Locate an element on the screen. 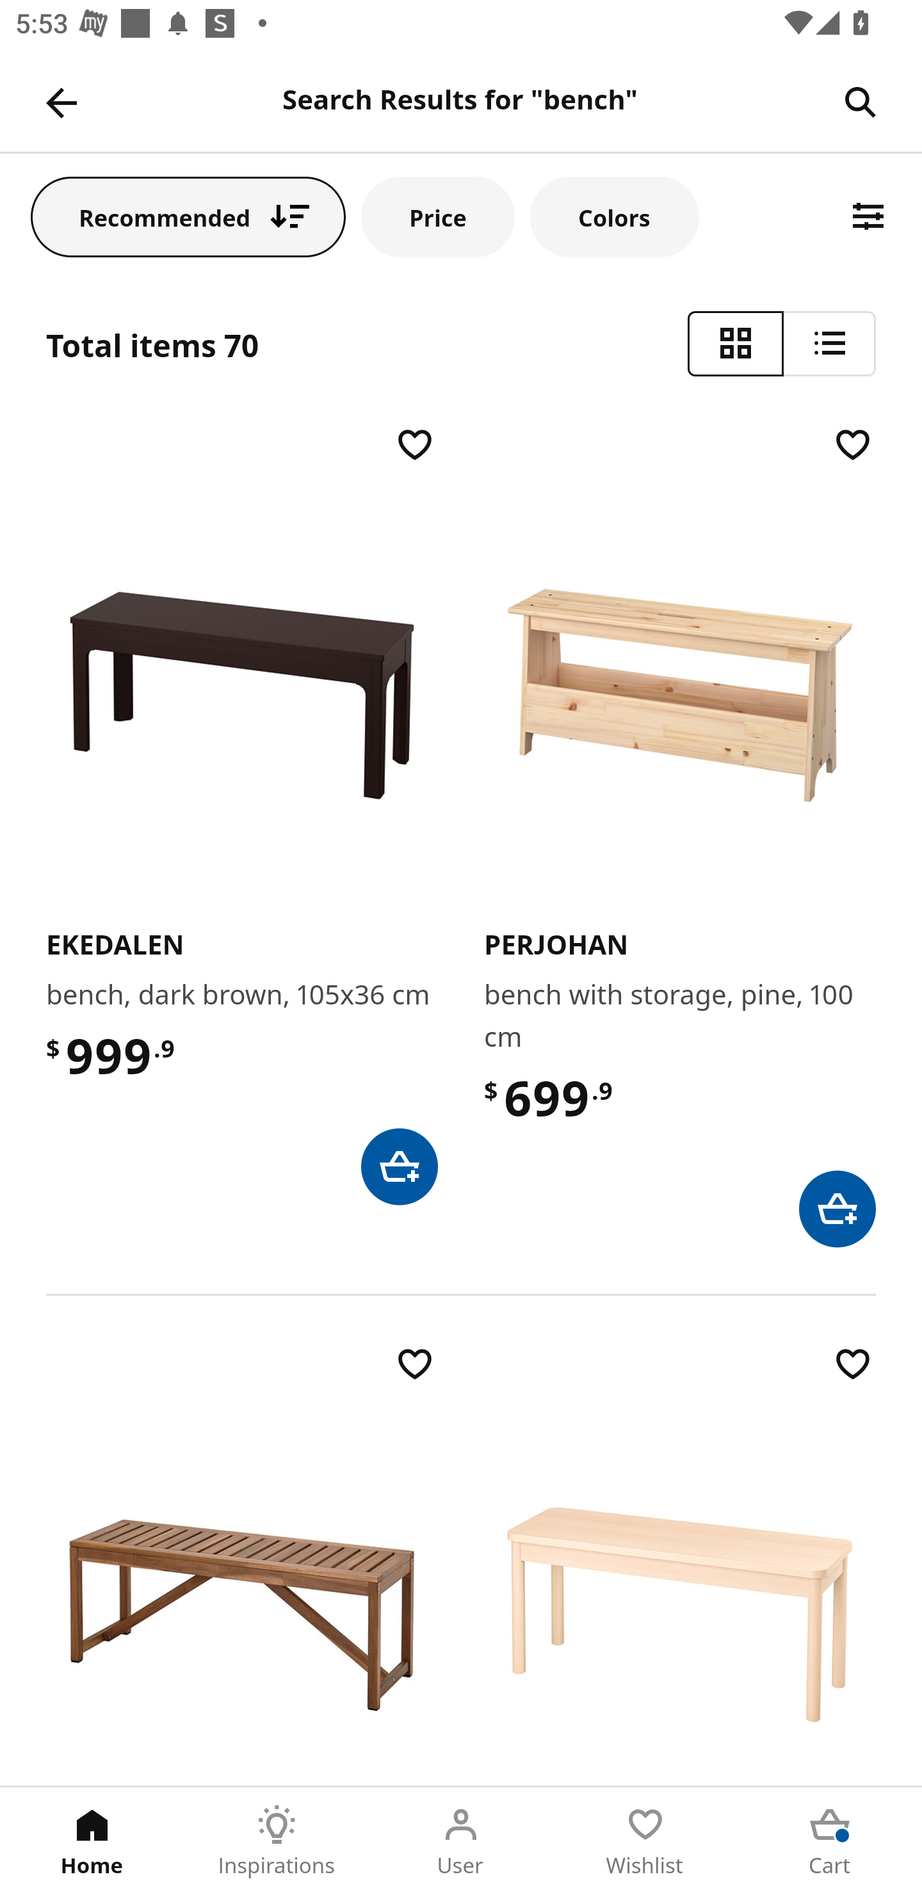  User
Tab 3 of 5 is located at coordinates (461, 1841).